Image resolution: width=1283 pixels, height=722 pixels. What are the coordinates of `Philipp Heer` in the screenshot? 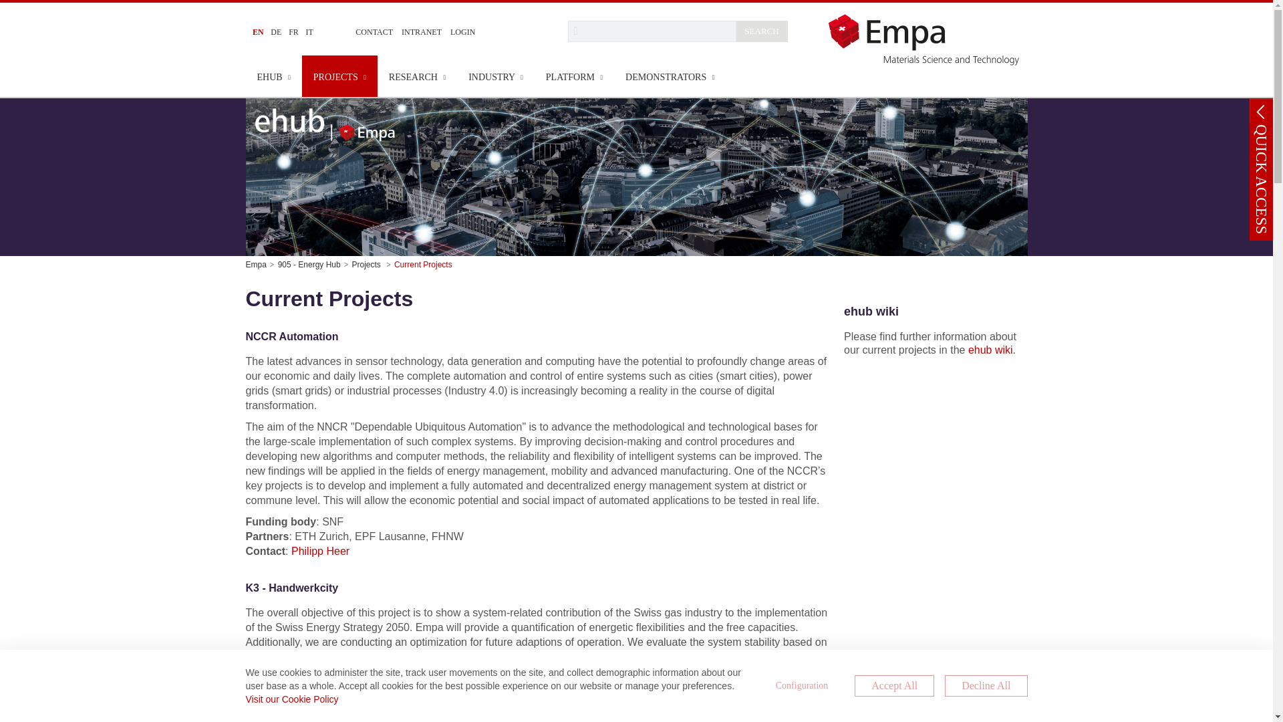 It's located at (319, 551).